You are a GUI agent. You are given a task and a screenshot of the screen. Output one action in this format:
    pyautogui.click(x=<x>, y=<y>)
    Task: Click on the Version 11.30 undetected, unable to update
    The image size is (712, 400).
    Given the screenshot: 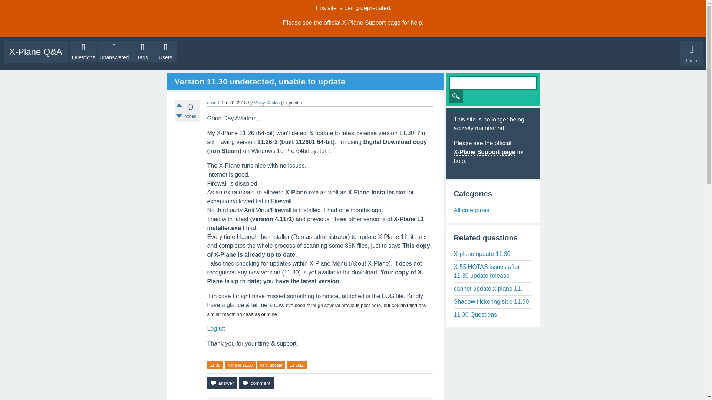 What is the action you would take?
    pyautogui.click(x=260, y=81)
    